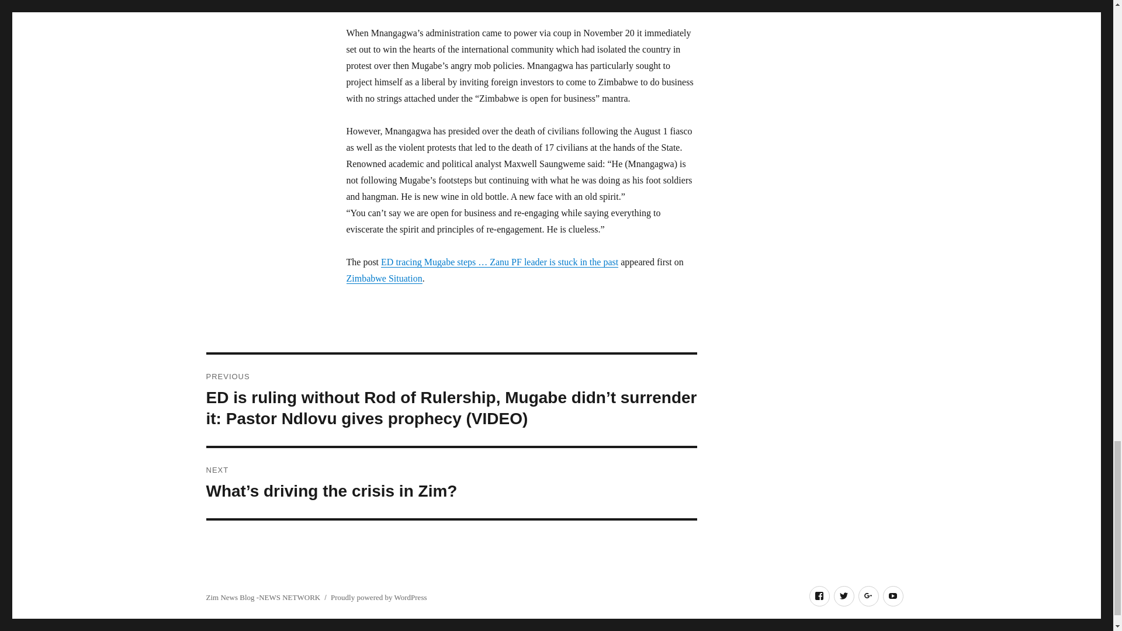  Describe the element at coordinates (844, 596) in the screenshot. I see `Twitter` at that location.